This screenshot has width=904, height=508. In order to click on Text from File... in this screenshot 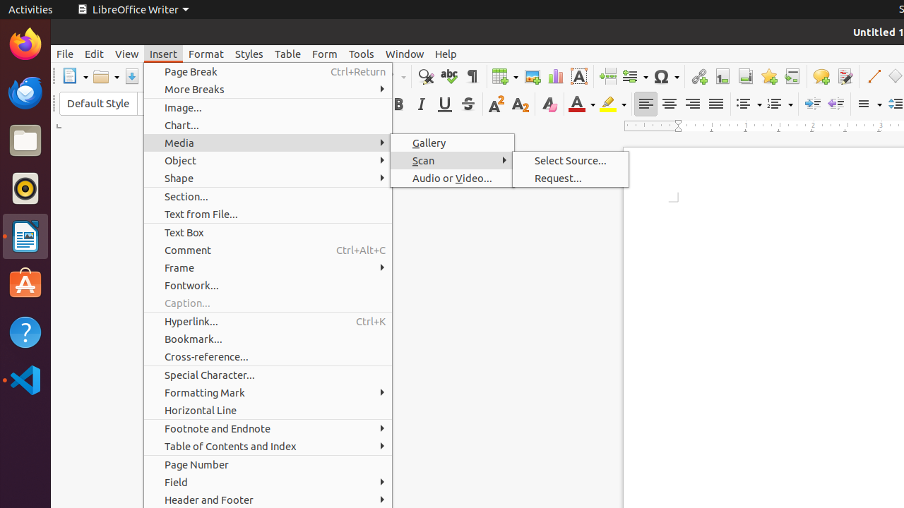, I will do `click(268, 214)`.